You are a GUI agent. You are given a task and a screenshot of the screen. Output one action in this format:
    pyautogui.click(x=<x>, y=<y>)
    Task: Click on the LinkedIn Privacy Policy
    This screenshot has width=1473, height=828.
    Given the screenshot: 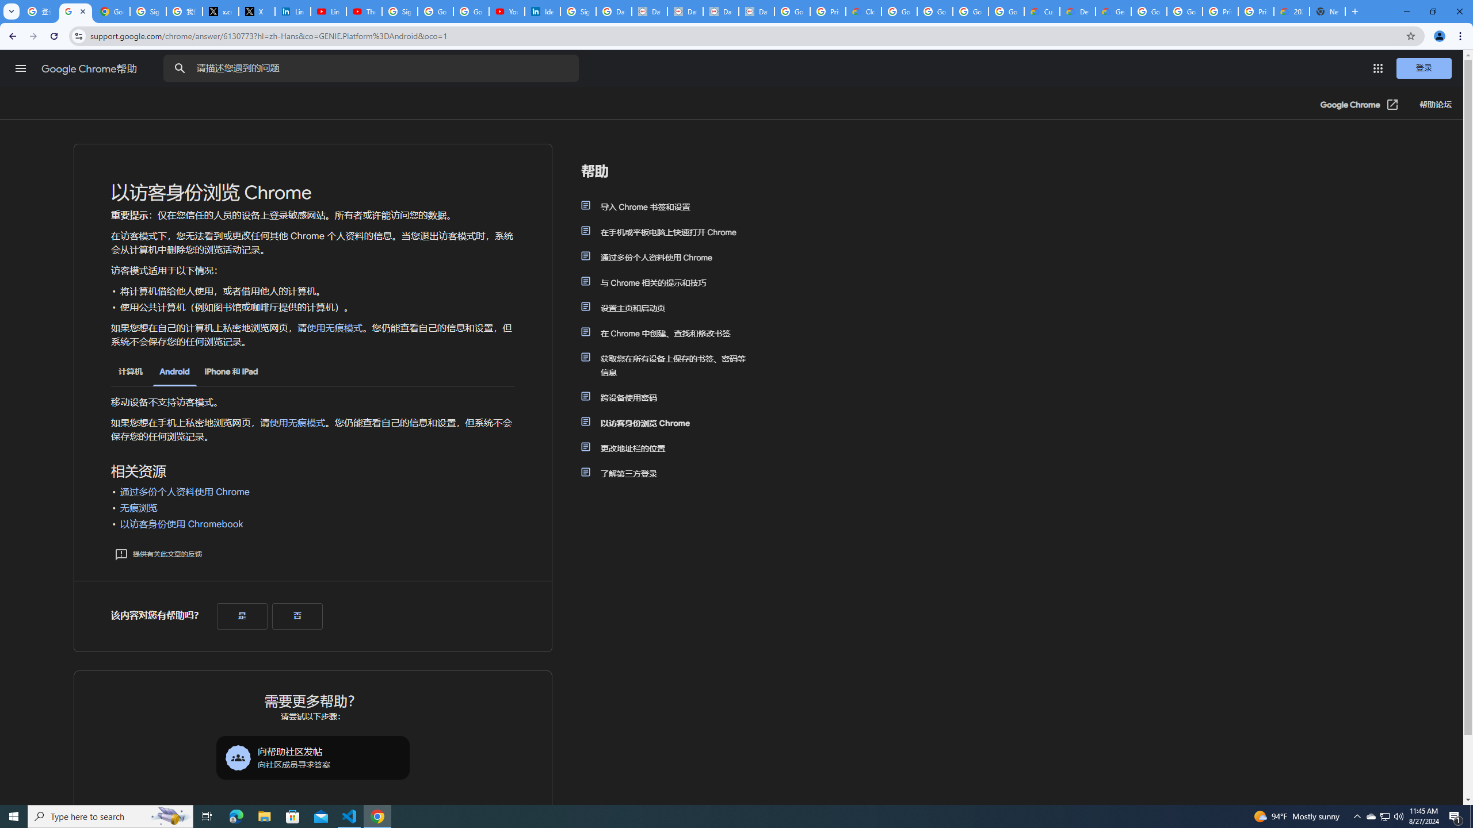 What is the action you would take?
    pyautogui.click(x=292, y=11)
    